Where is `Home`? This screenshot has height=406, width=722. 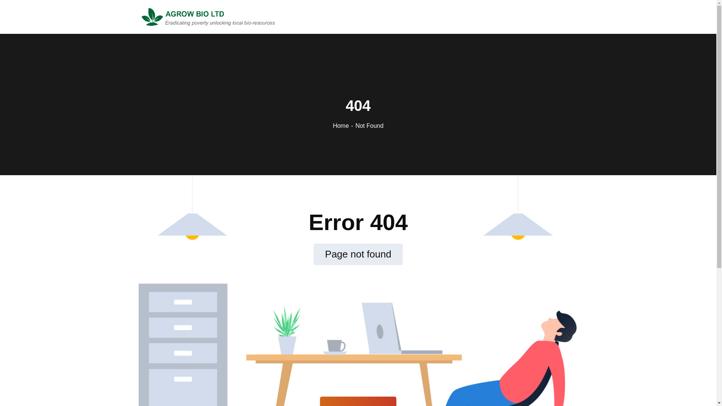
Home is located at coordinates (344, 126).